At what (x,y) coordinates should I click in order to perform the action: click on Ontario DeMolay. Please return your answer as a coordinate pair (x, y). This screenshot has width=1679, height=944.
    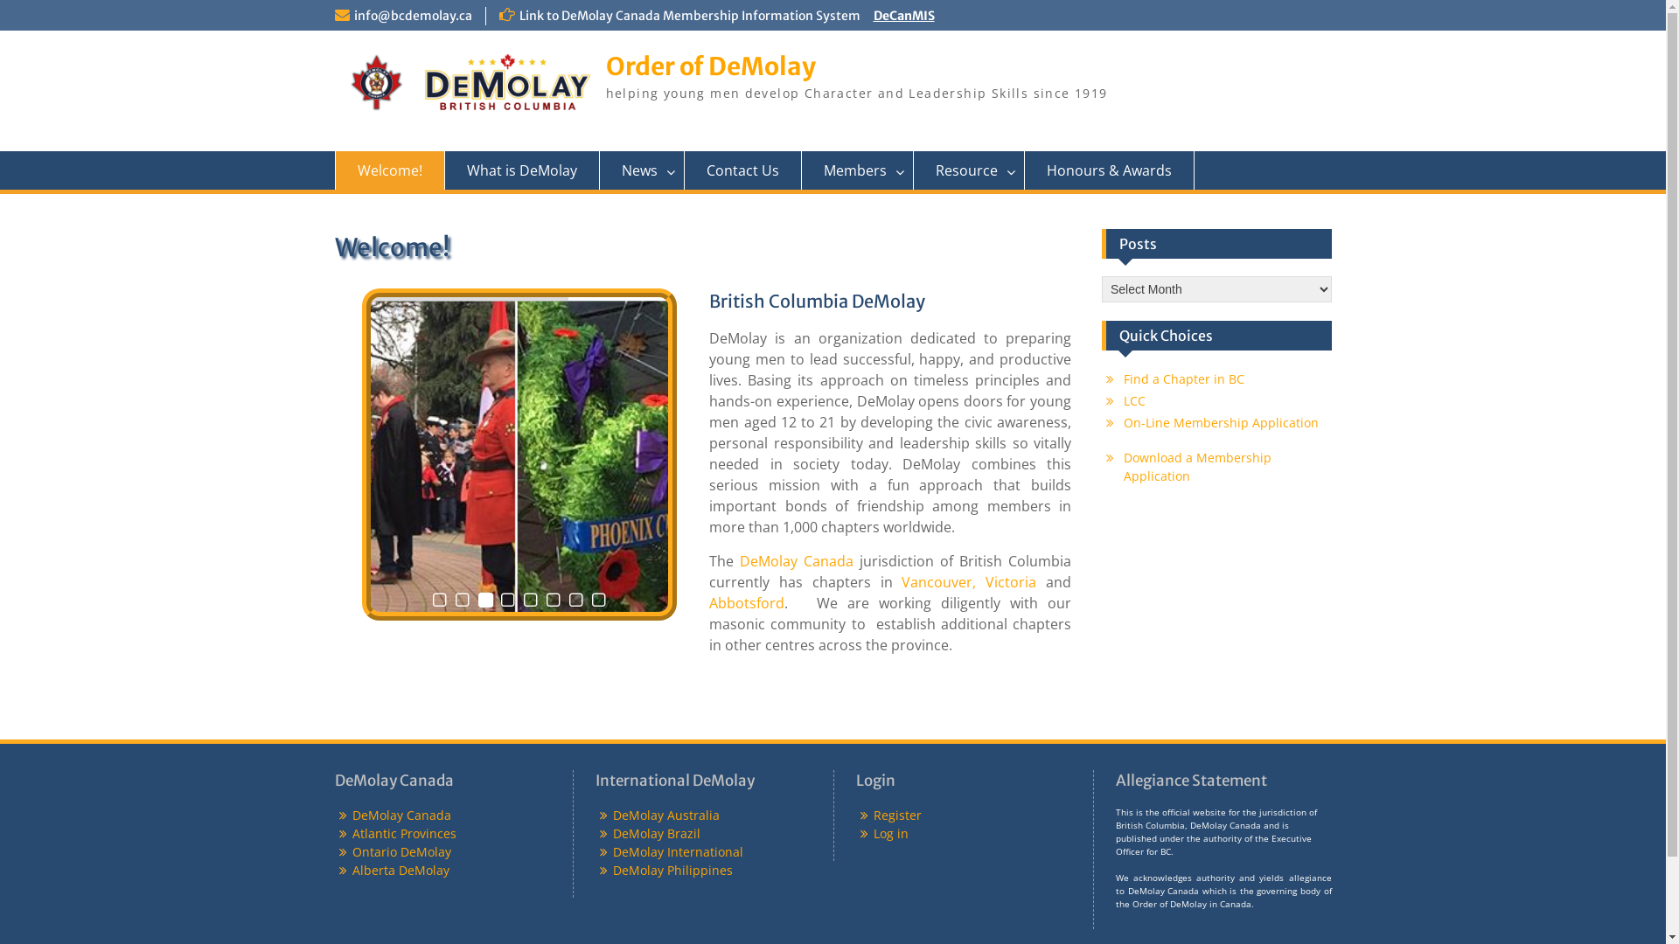
    Looking at the image, I should click on (401, 851).